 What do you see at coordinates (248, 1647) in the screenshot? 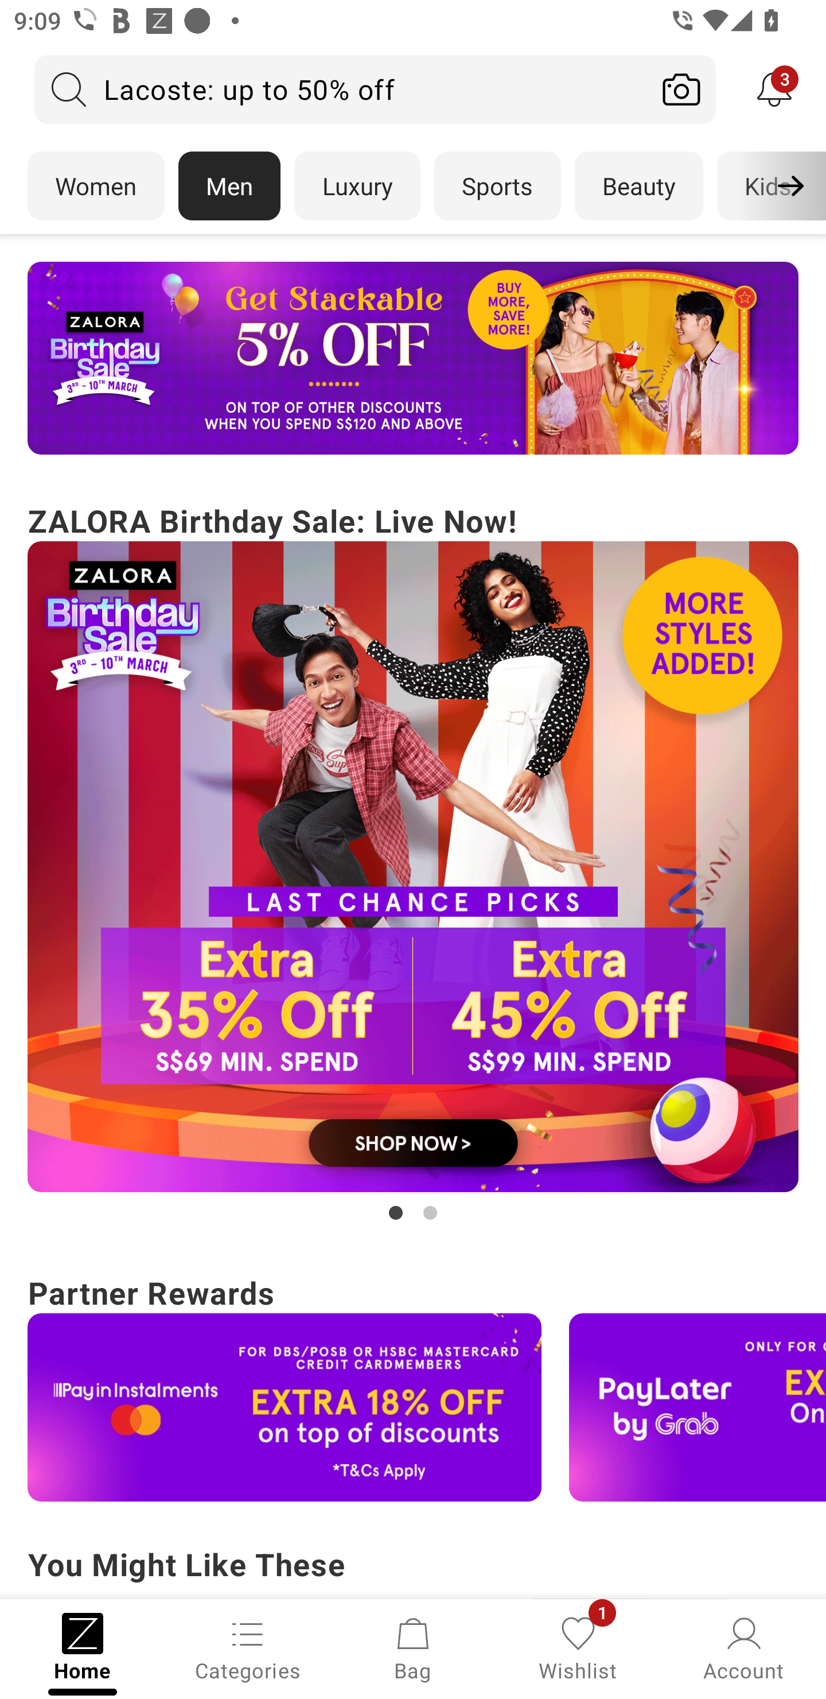
I see `Categories` at bounding box center [248, 1647].